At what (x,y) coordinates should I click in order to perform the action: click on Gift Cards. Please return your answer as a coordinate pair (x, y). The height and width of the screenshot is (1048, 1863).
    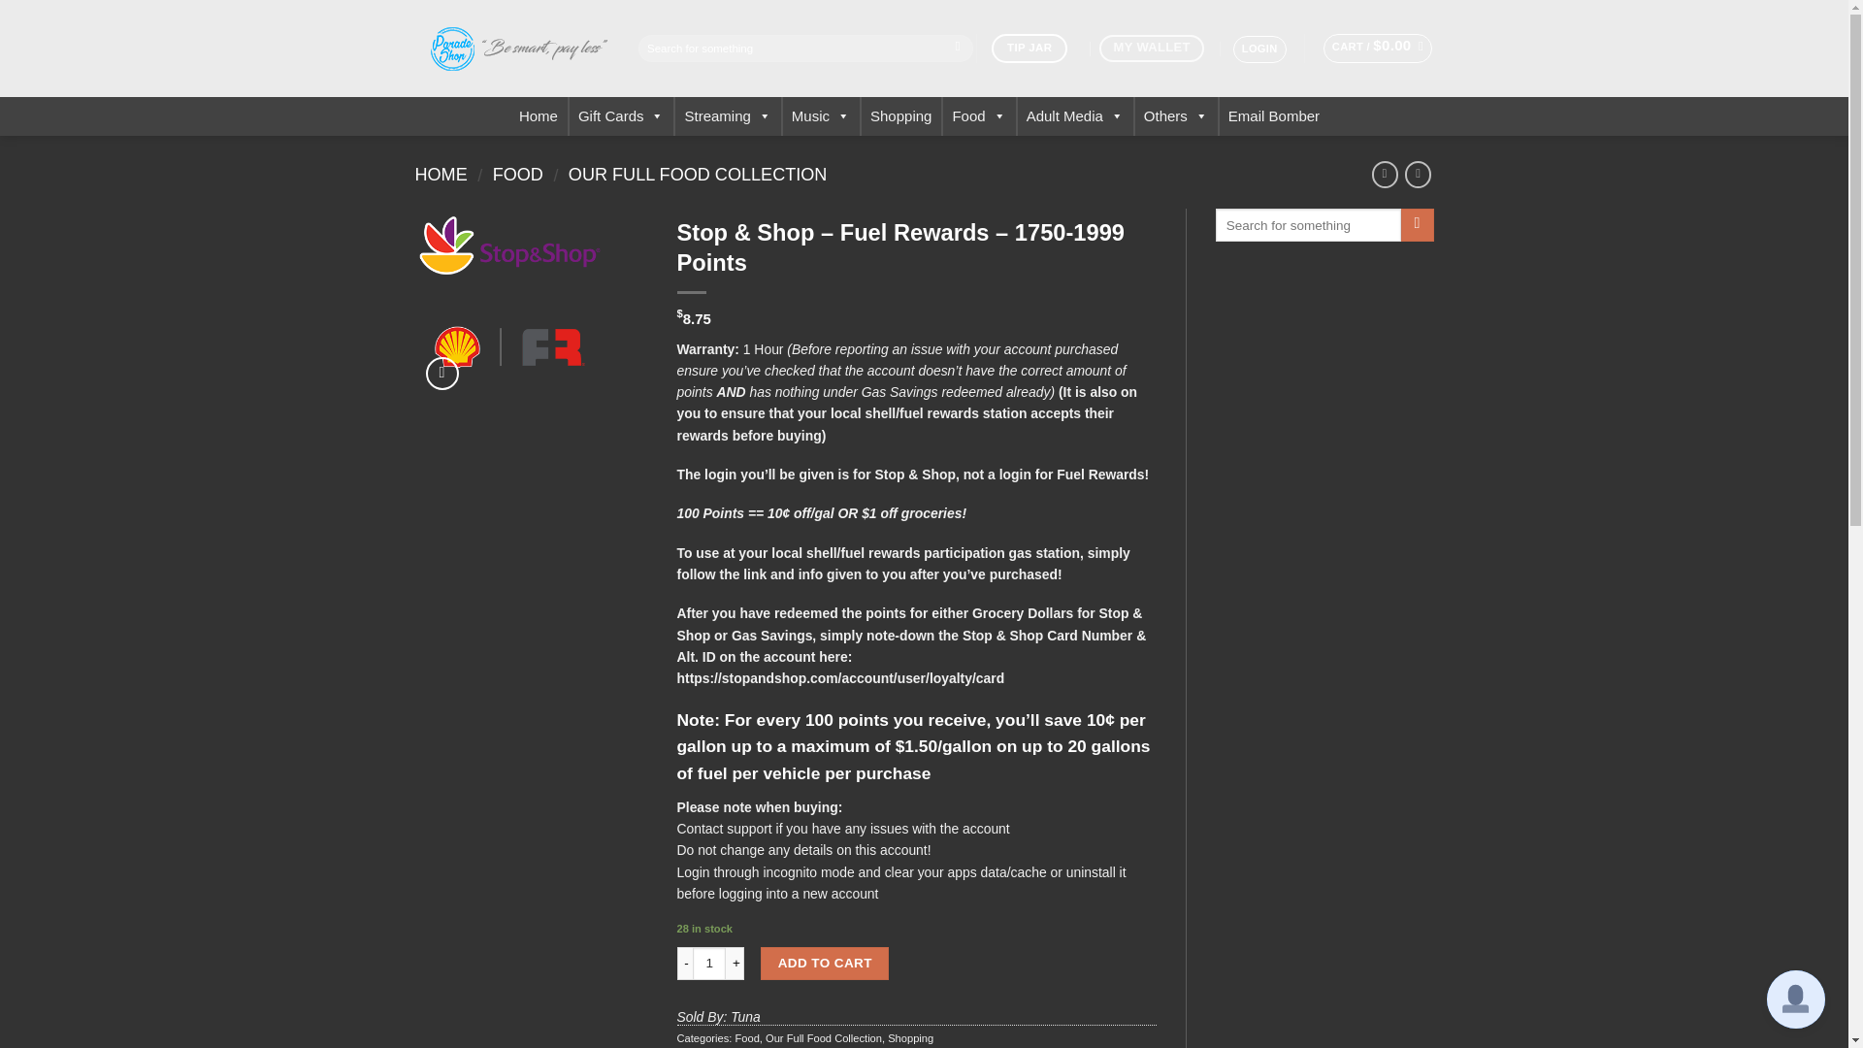
    Looking at the image, I should click on (621, 116).